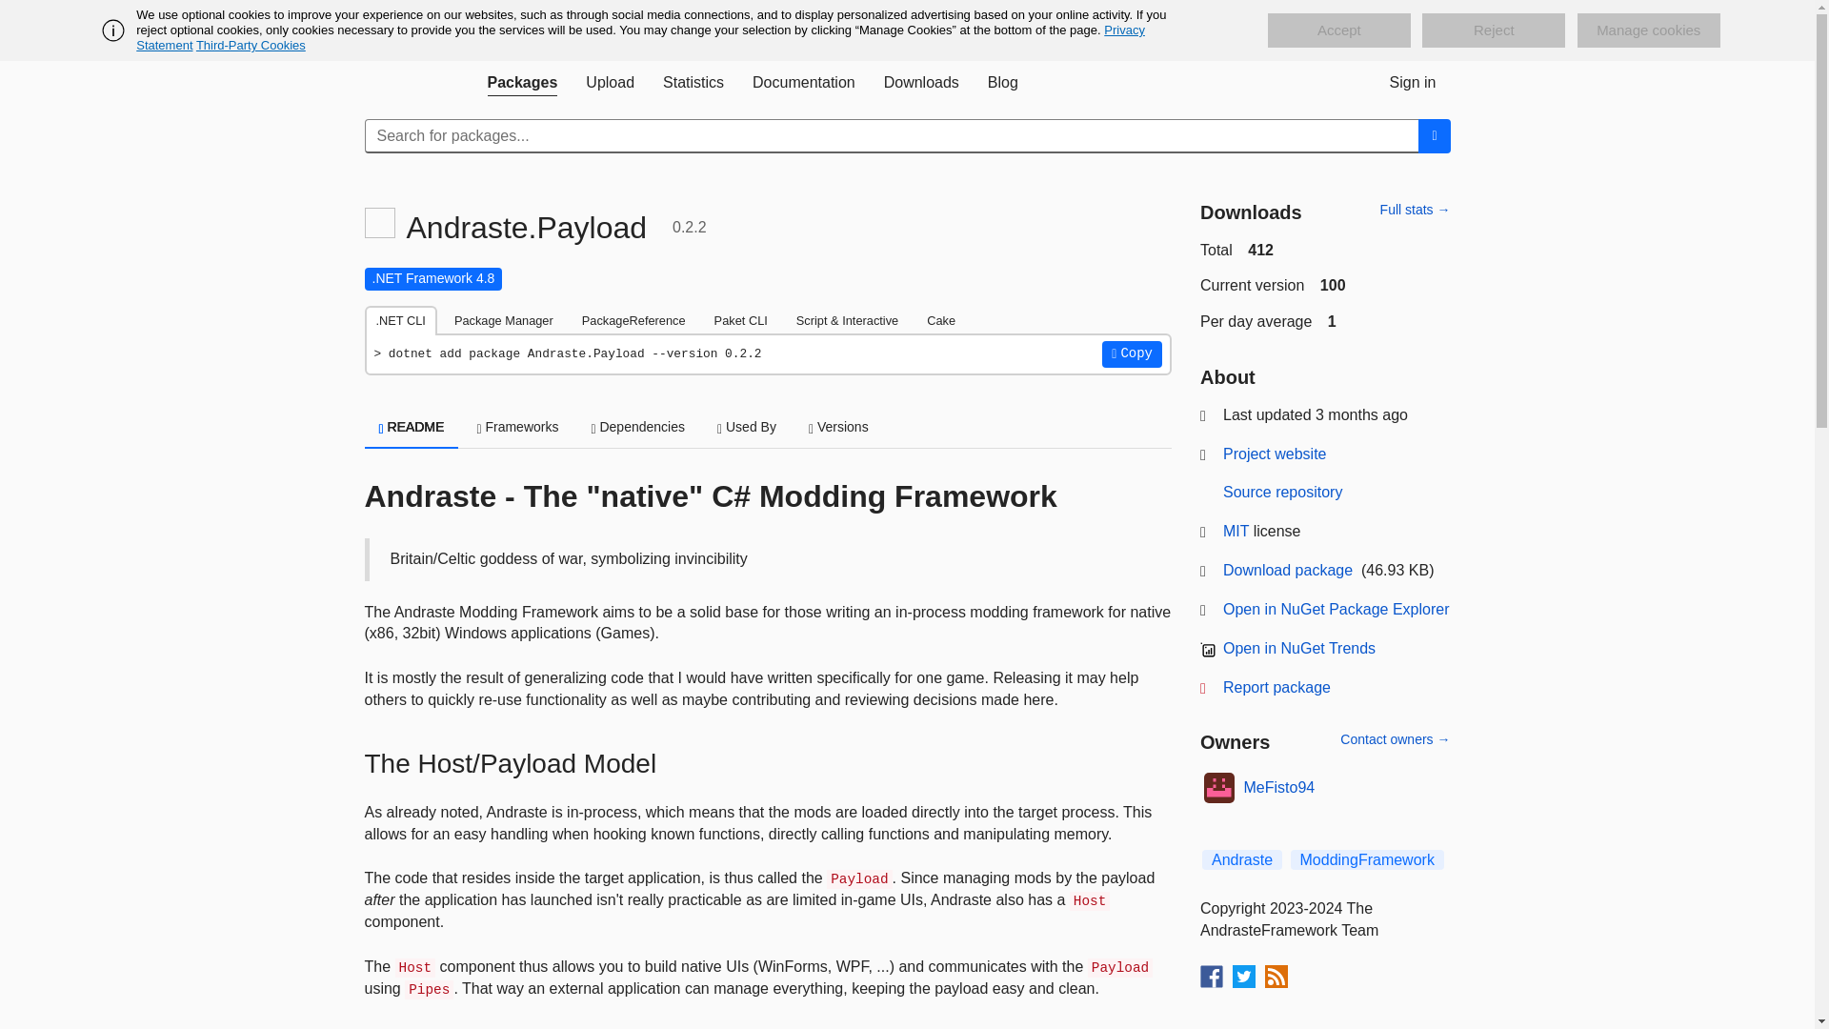 The height and width of the screenshot is (1029, 1829). What do you see at coordinates (432, 278) in the screenshot?
I see `.NET Framework 4.8` at bounding box center [432, 278].